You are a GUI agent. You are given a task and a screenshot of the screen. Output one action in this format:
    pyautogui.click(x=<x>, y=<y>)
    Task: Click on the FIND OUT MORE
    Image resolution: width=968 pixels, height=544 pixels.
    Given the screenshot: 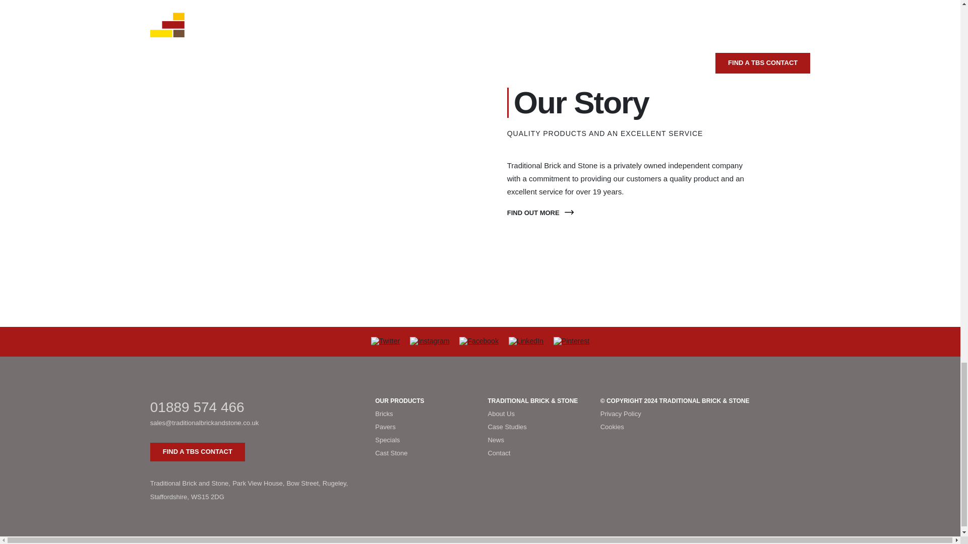 What is the action you would take?
    pyautogui.click(x=540, y=213)
    